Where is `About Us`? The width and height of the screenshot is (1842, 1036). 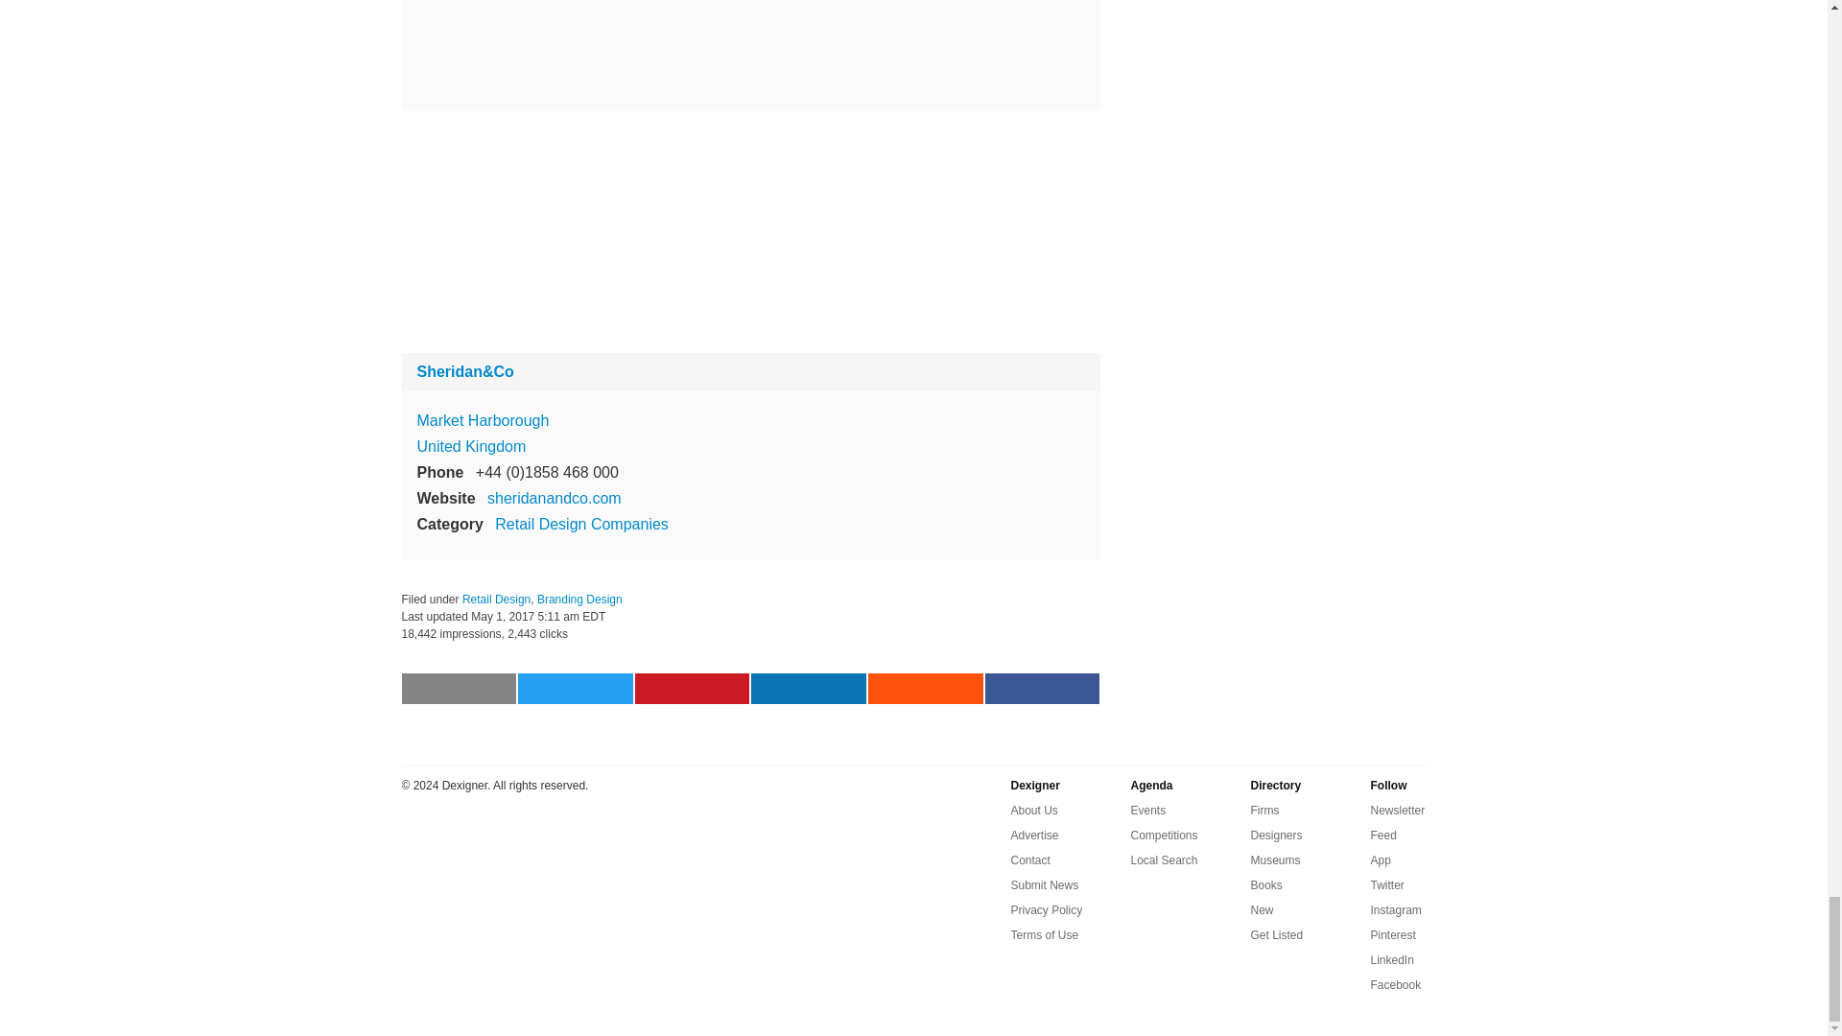
About Us is located at coordinates (1034, 810).